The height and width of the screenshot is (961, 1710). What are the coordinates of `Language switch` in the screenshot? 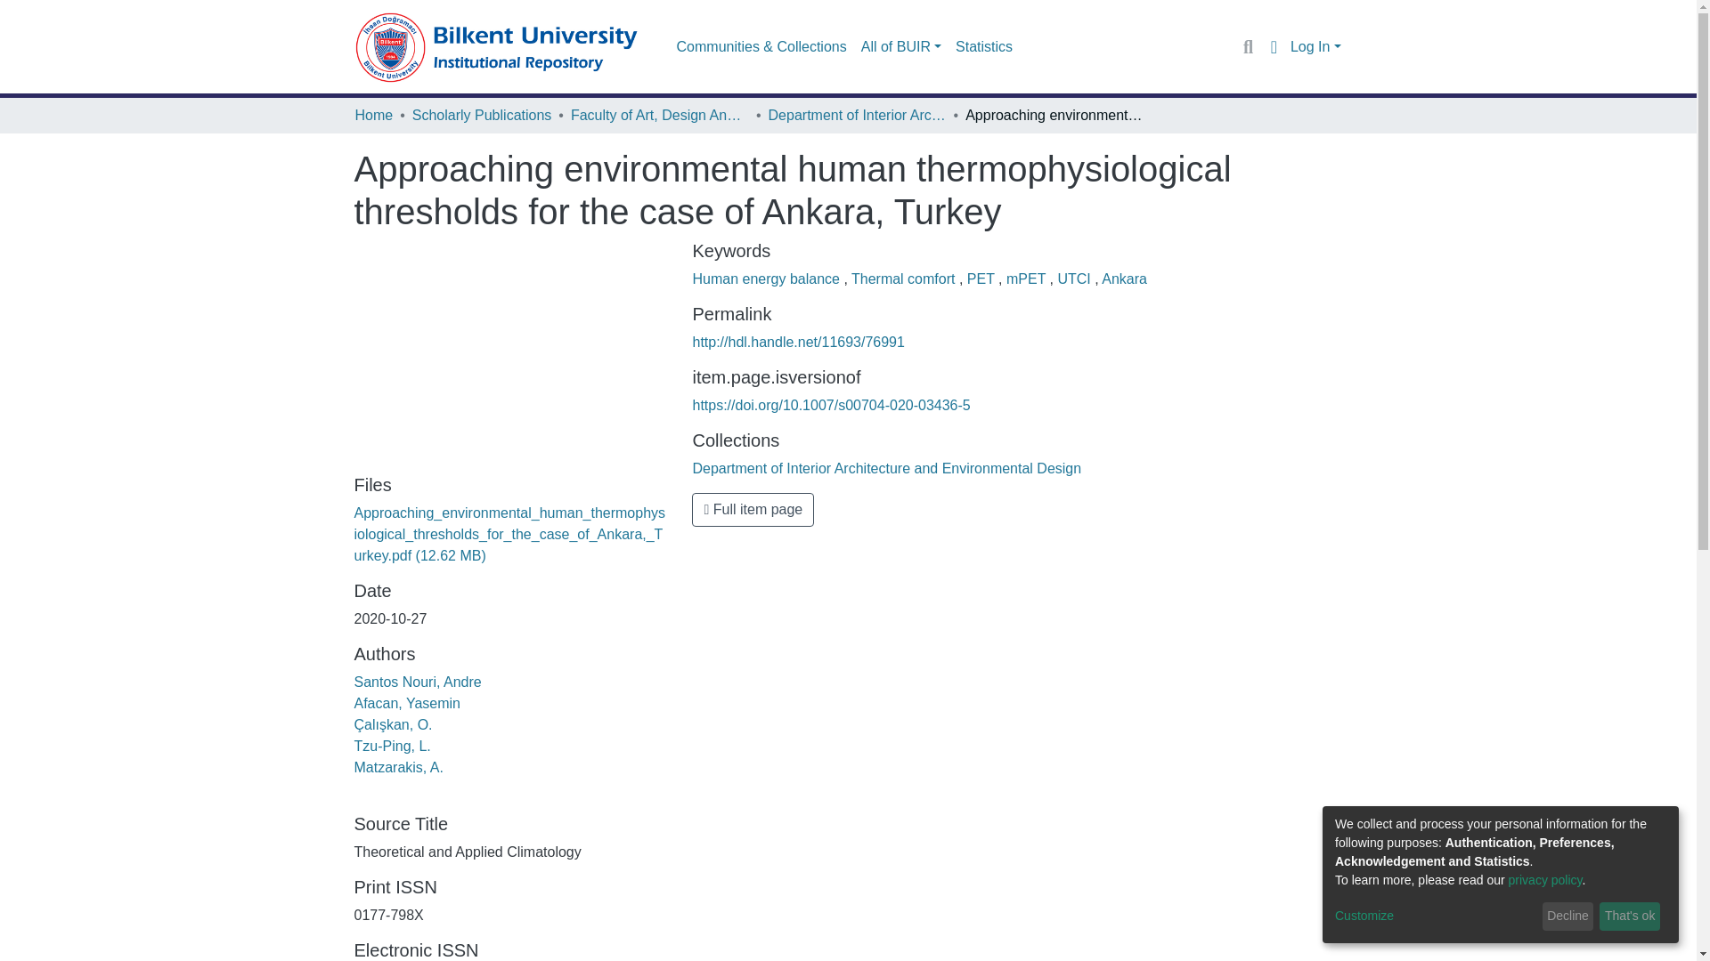 It's located at (1274, 46).